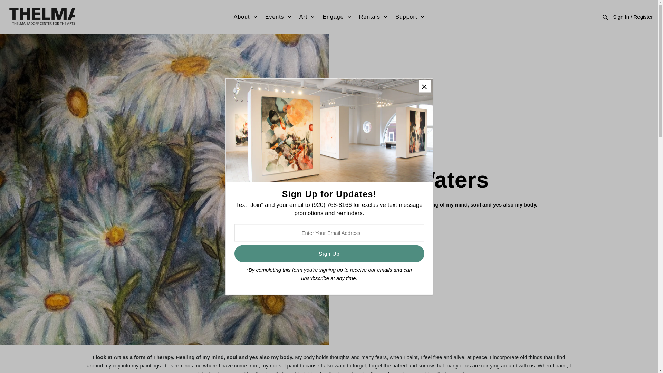 The image size is (663, 373). What do you see at coordinates (245, 17) in the screenshot?
I see `About` at bounding box center [245, 17].